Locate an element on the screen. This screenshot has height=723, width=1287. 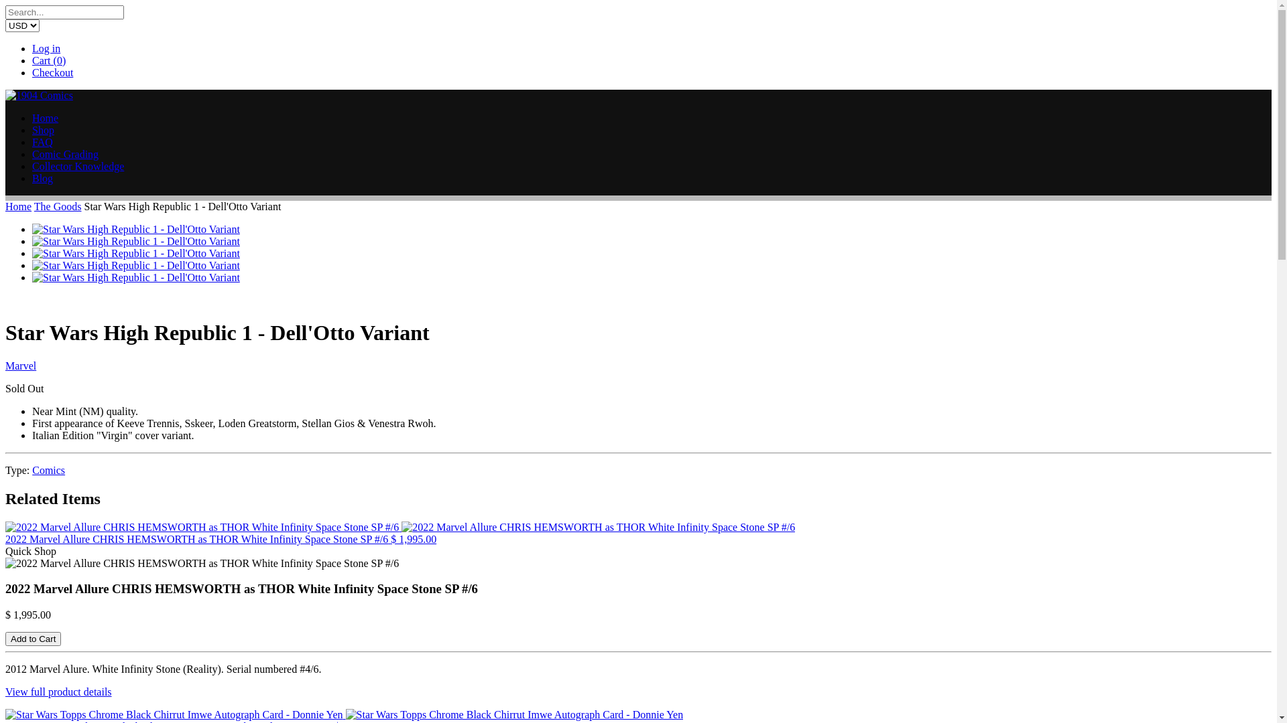
Star Wars High Republic 1 - Dell'Otto Variant is located at coordinates (136, 253).